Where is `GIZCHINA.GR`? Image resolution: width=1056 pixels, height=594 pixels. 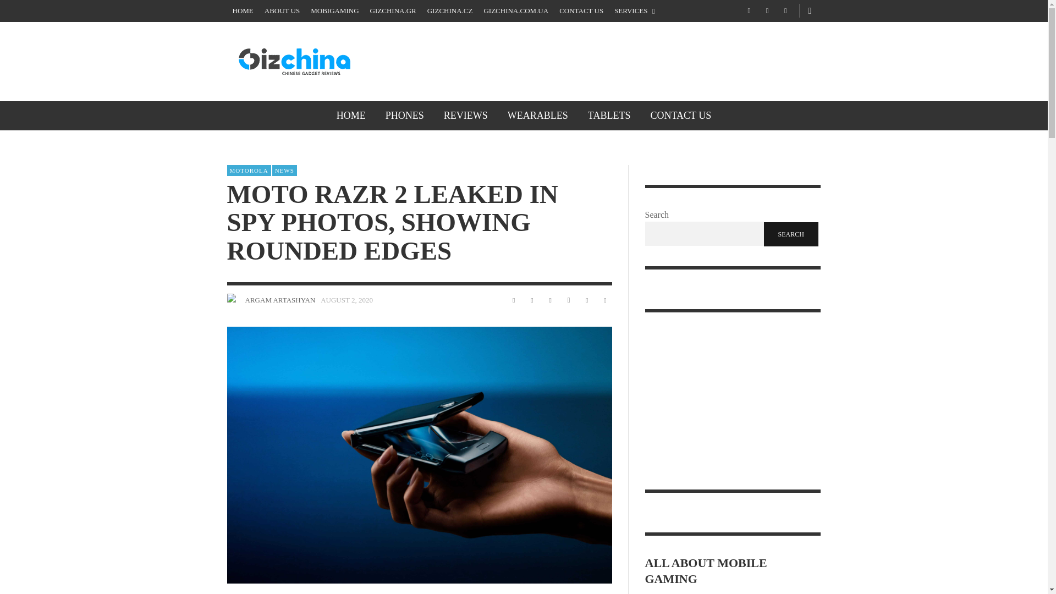
GIZCHINA.GR is located at coordinates (393, 11).